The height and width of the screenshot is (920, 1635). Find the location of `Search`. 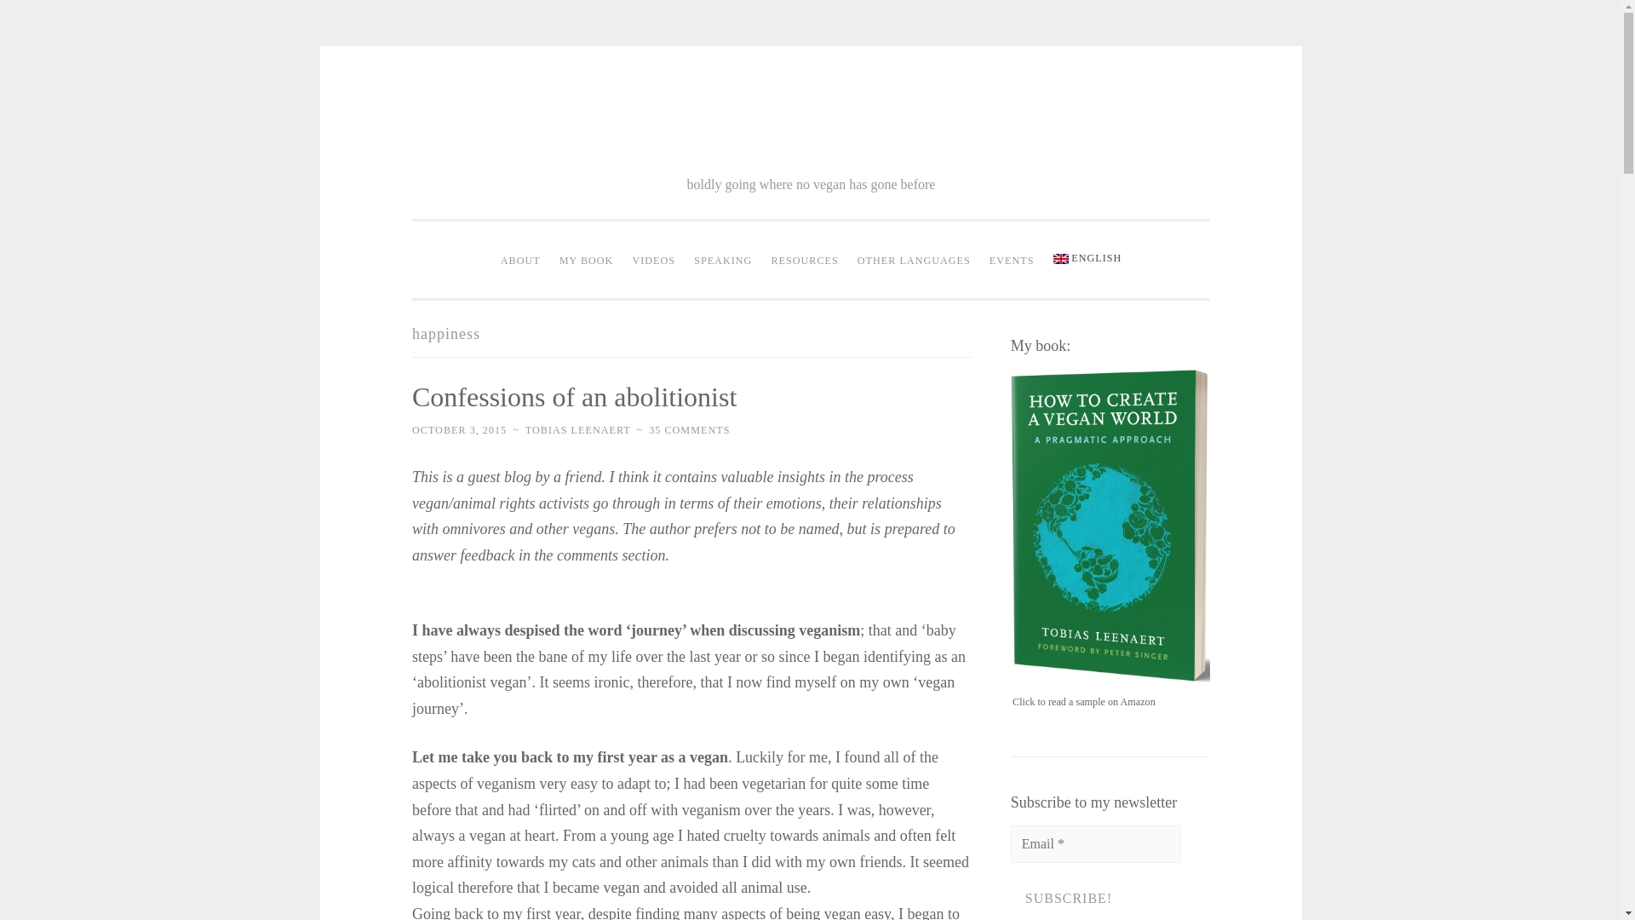

Search is located at coordinates (44, 19).